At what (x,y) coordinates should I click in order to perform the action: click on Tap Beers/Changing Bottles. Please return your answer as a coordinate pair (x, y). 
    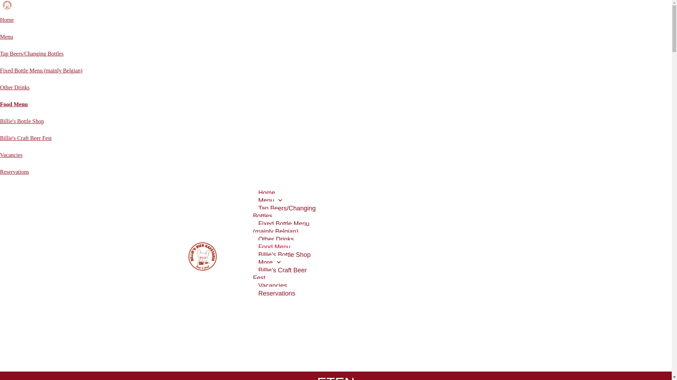
    Looking at the image, I should click on (285, 213).